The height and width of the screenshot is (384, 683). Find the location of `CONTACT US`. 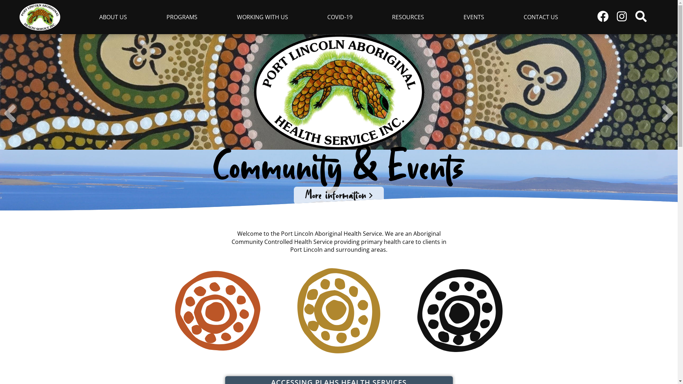

CONTACT US is located at coordinates (541, 17).